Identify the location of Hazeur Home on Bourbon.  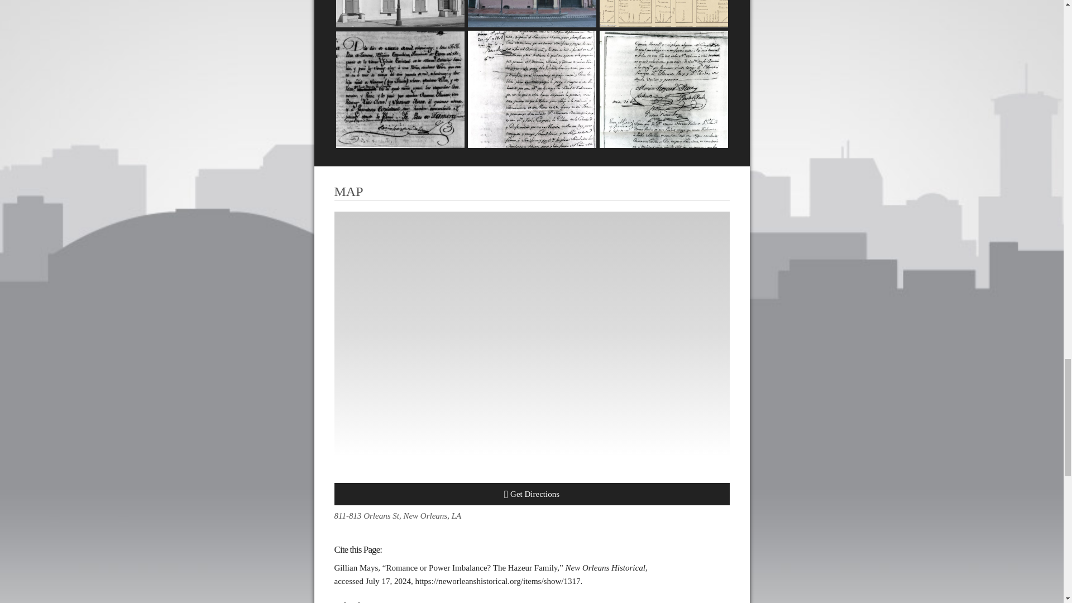
(532, 13).